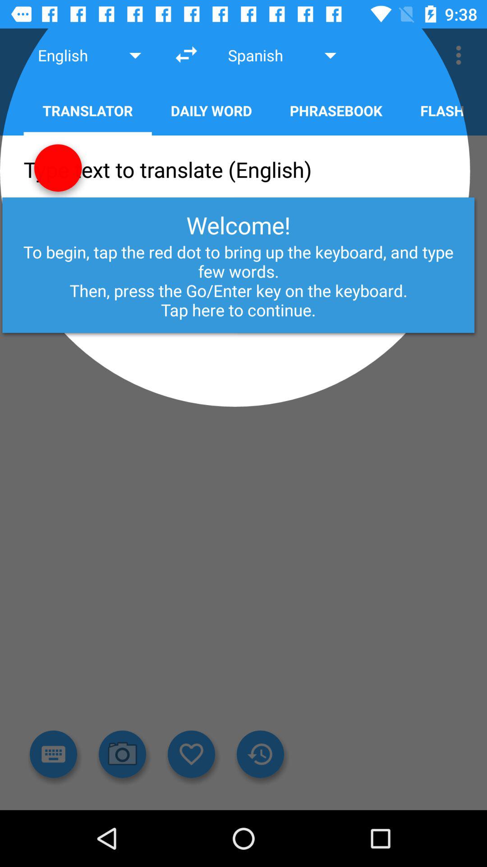  I want to click on select the text few words, so click(243, 268).